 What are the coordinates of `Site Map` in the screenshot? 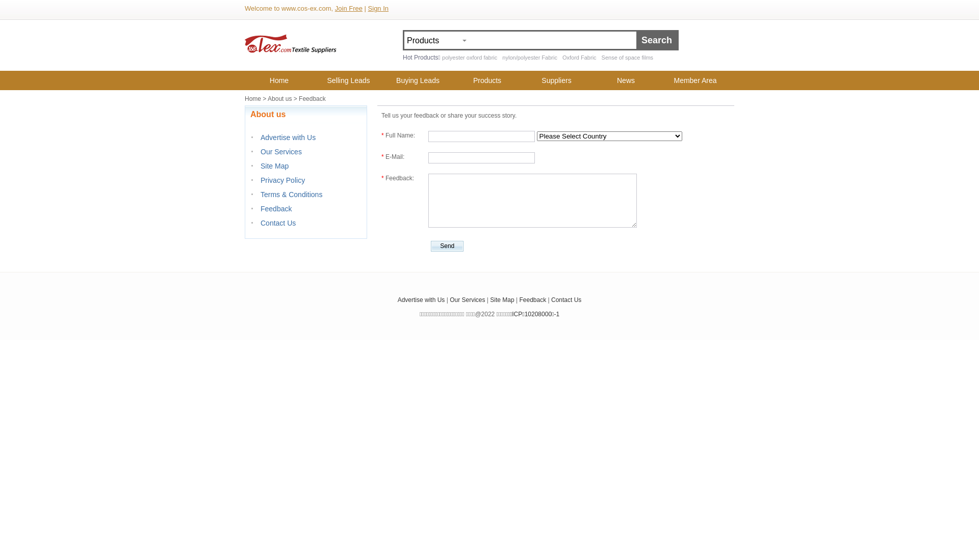 It's located at (274, 166).